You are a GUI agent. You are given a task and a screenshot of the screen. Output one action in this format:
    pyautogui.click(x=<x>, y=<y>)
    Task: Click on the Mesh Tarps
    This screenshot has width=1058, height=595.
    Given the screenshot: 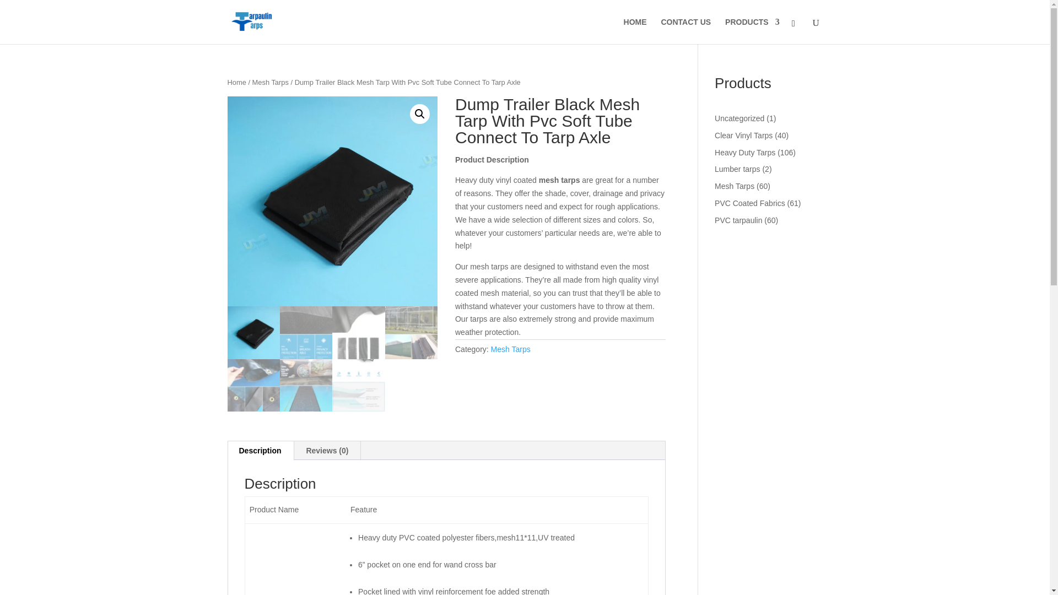 What is the action you would take?
    pyautogui.click(x=510, y=349)
    